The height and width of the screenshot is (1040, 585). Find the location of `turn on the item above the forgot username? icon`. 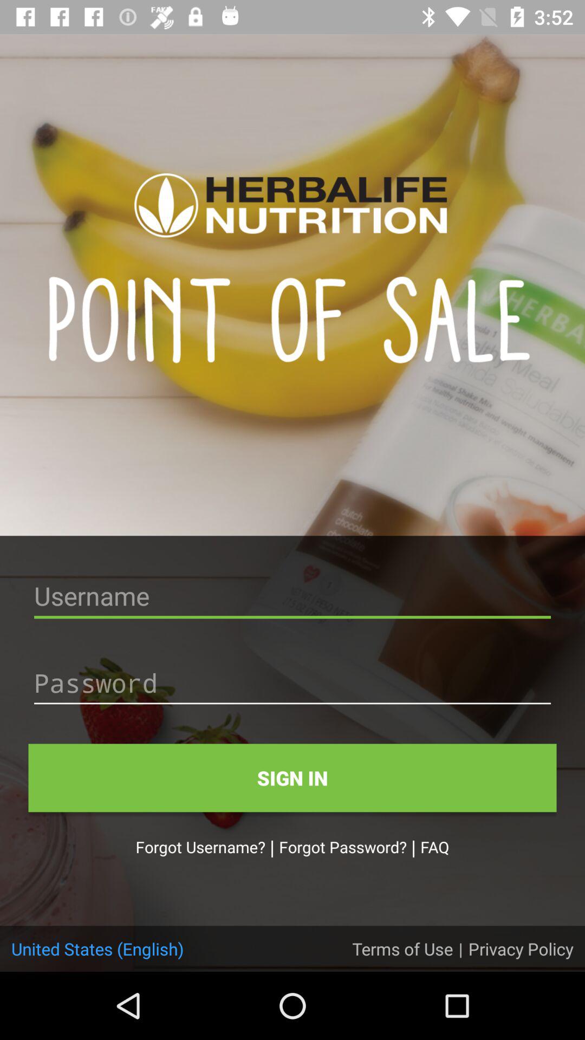

turn on the item above the forgot username? icon is located at coordinates (292, 778).